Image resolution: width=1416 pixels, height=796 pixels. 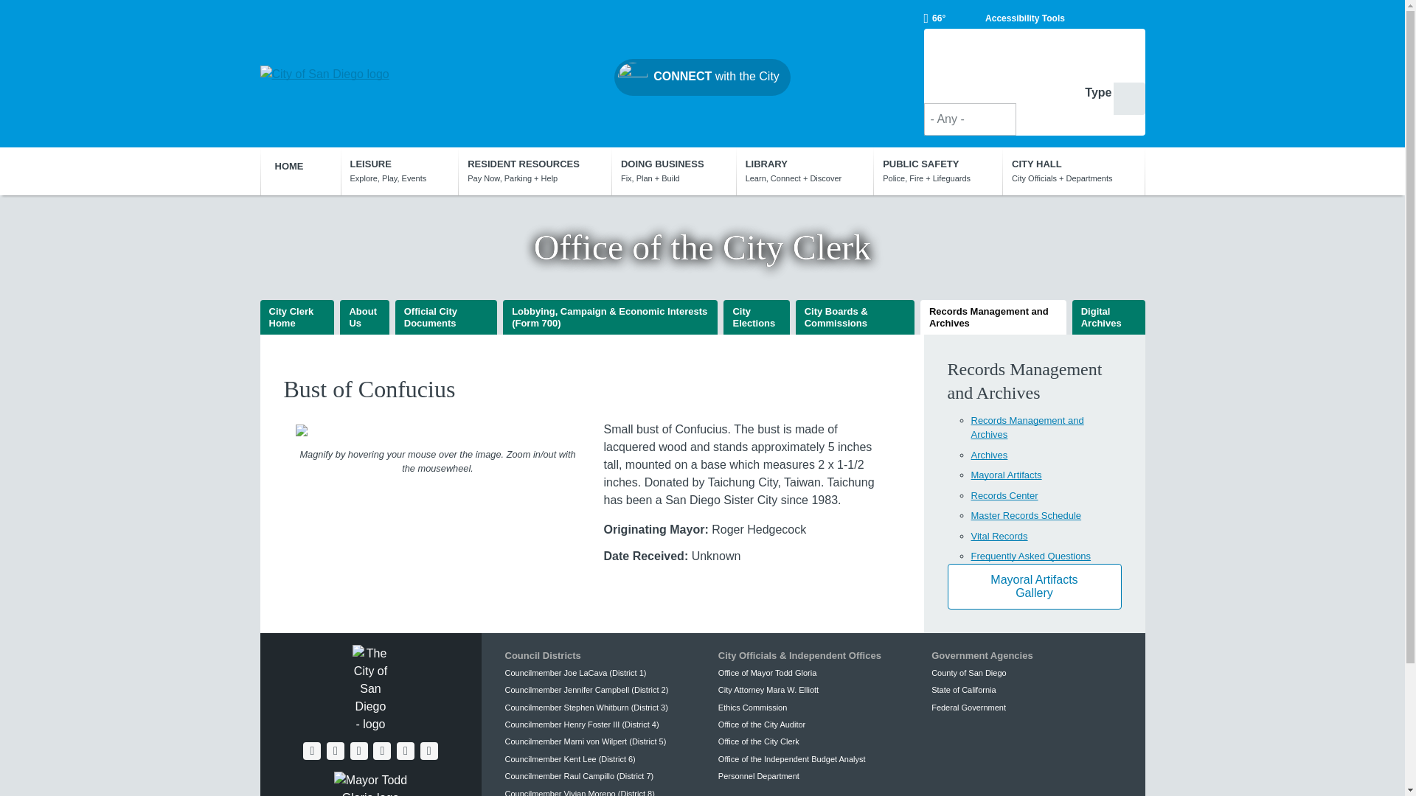 What do you see at coordinates (702, 77) in the screenshot?
I see `CONNECT with the City` at bounding box center [702, 77].